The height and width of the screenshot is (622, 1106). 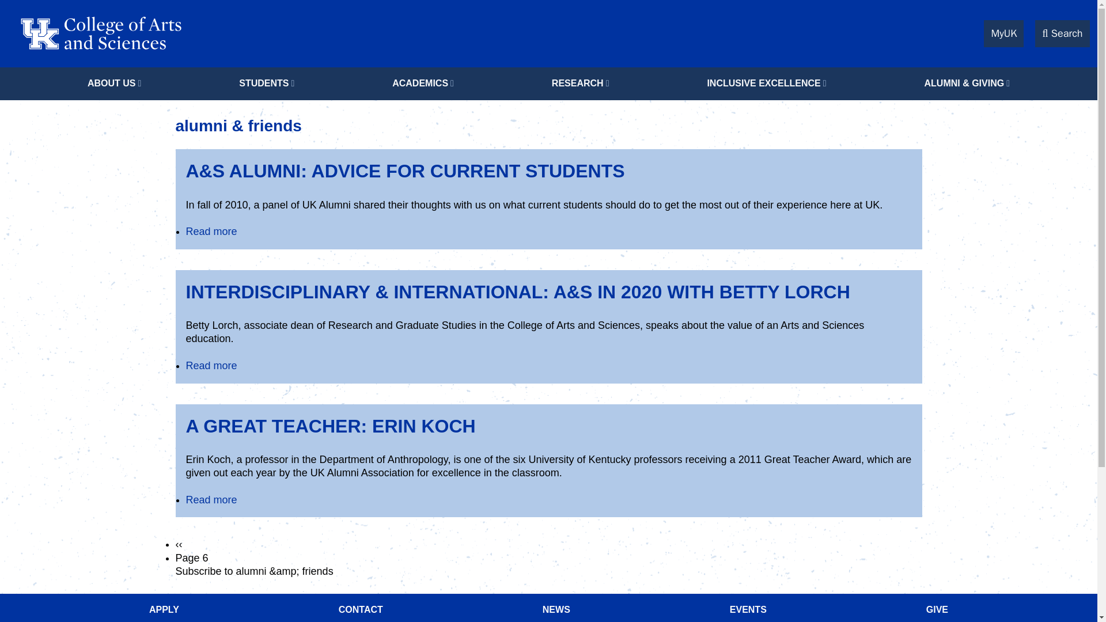 What do you see at coordinates (1003, 33) in the screenshot?
I see `MyUK` at bounding box center [1003, 33].